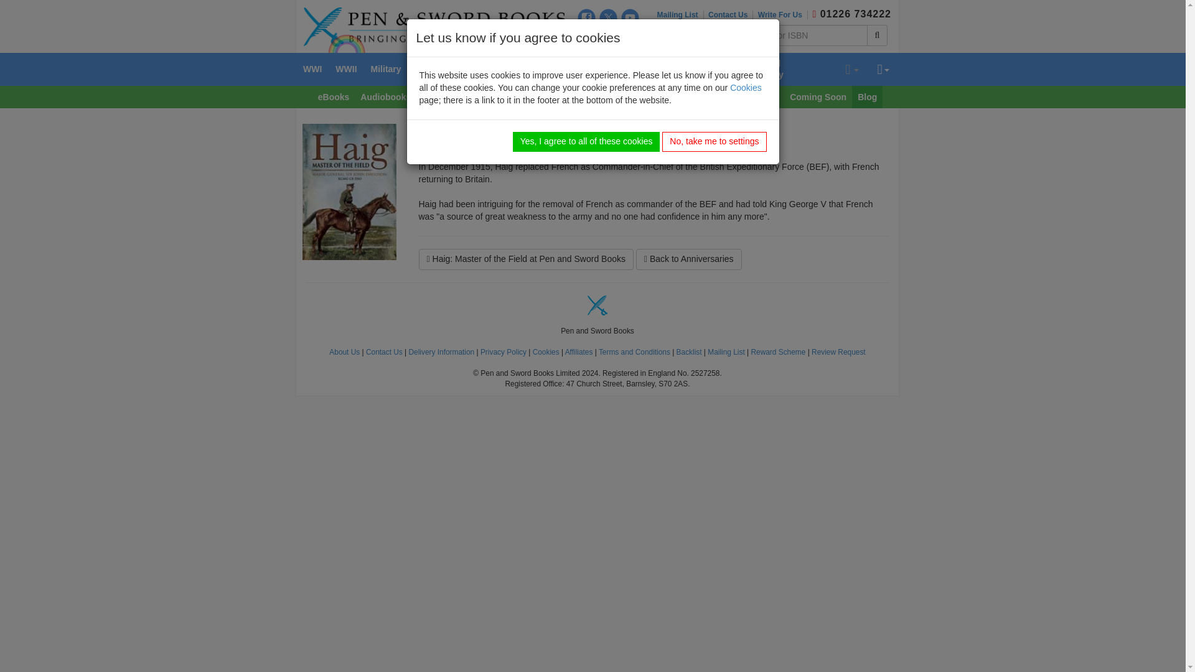 The width and height of the screenshot is (1195, 672). Describe the element at coordinates (731, 15) in the screenshot. I see `Contact Us` at that location.